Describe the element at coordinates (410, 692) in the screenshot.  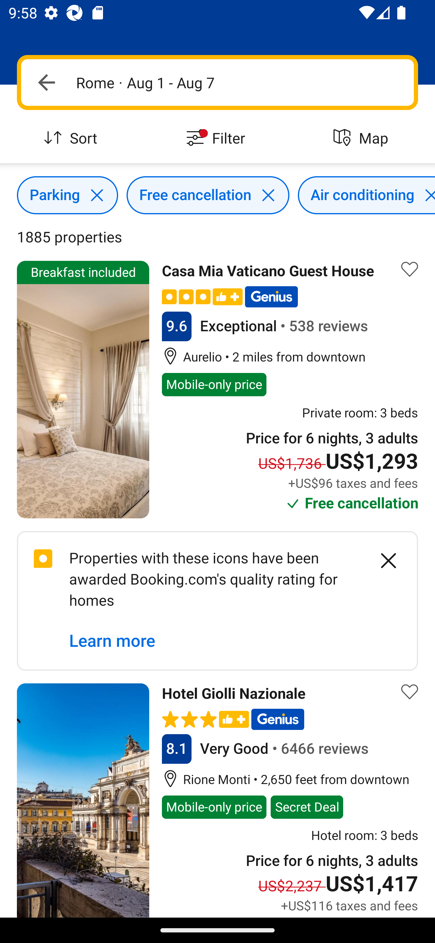
I see `Save property to list` at that location.